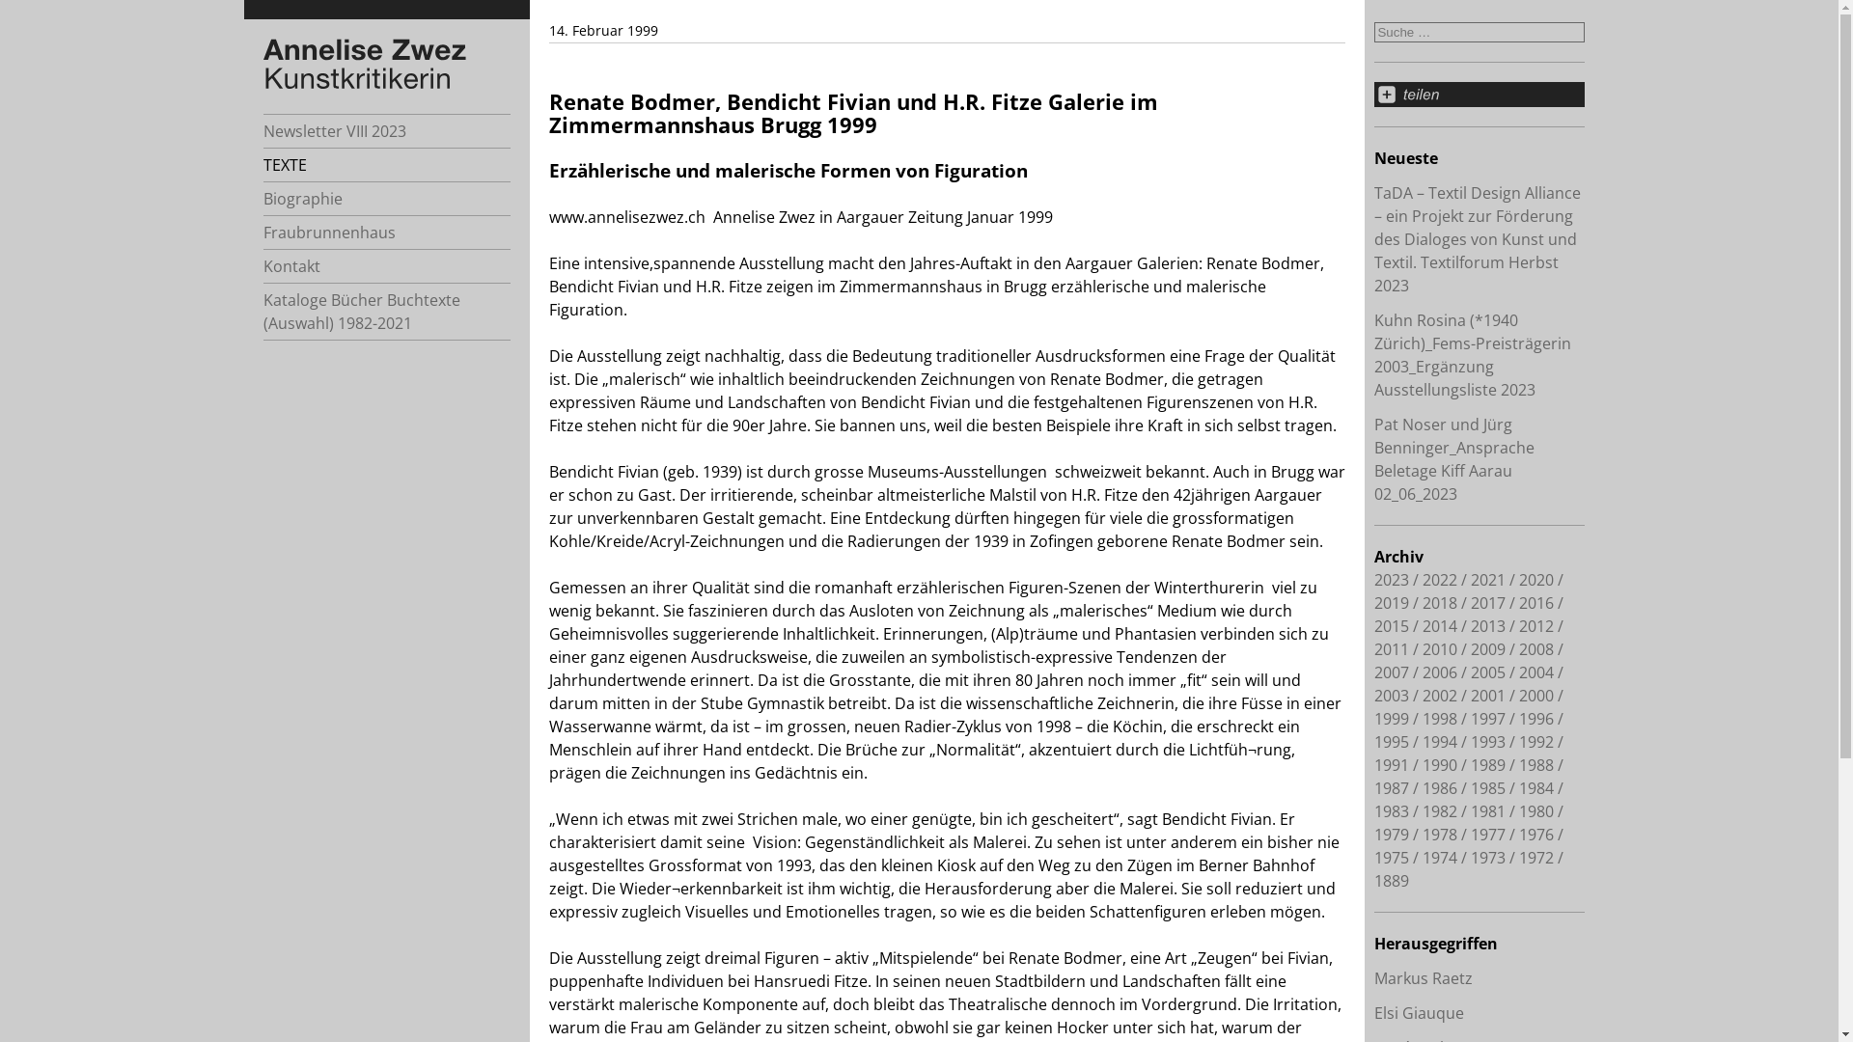  What do you see at coordinates (1488, 580) in the screenshot?
I see `2021` at bounding box center [1488, 580].